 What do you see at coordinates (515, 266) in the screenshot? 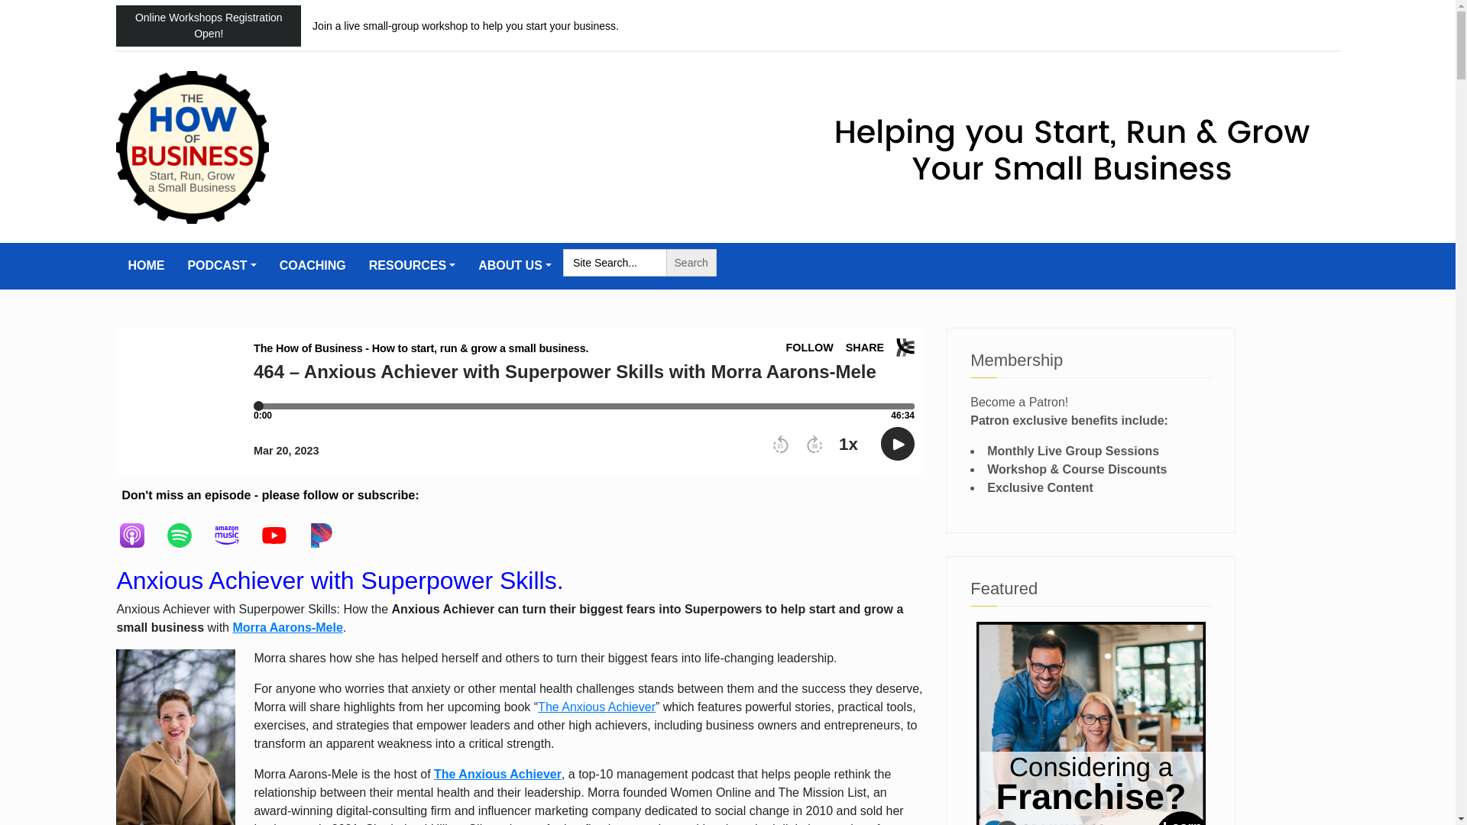
I see `ABOUT US` at bounding box center [515, 266].